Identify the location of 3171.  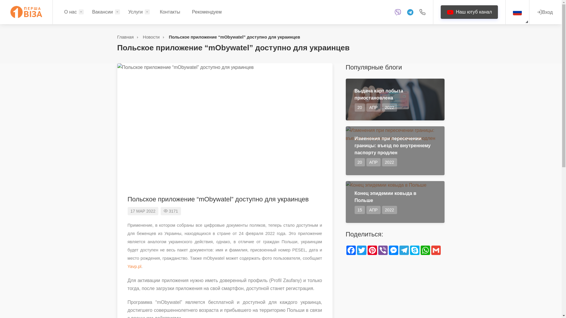
(171, 211).